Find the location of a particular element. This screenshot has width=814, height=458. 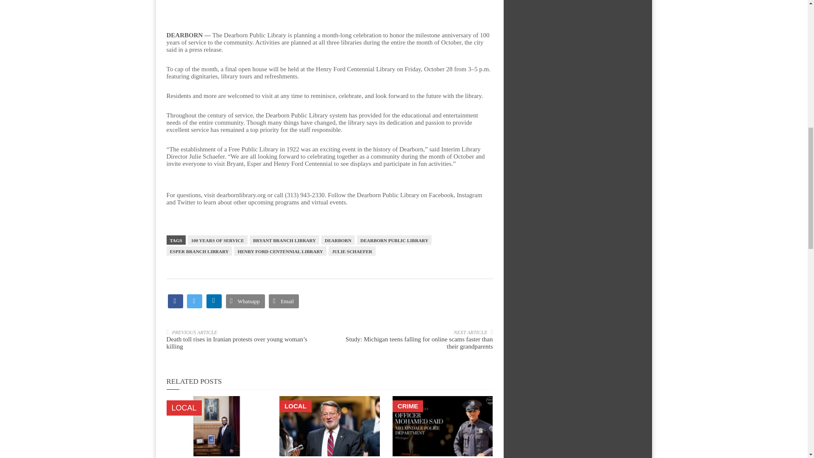

3rd party ad content is located at coordinates (329, 7).